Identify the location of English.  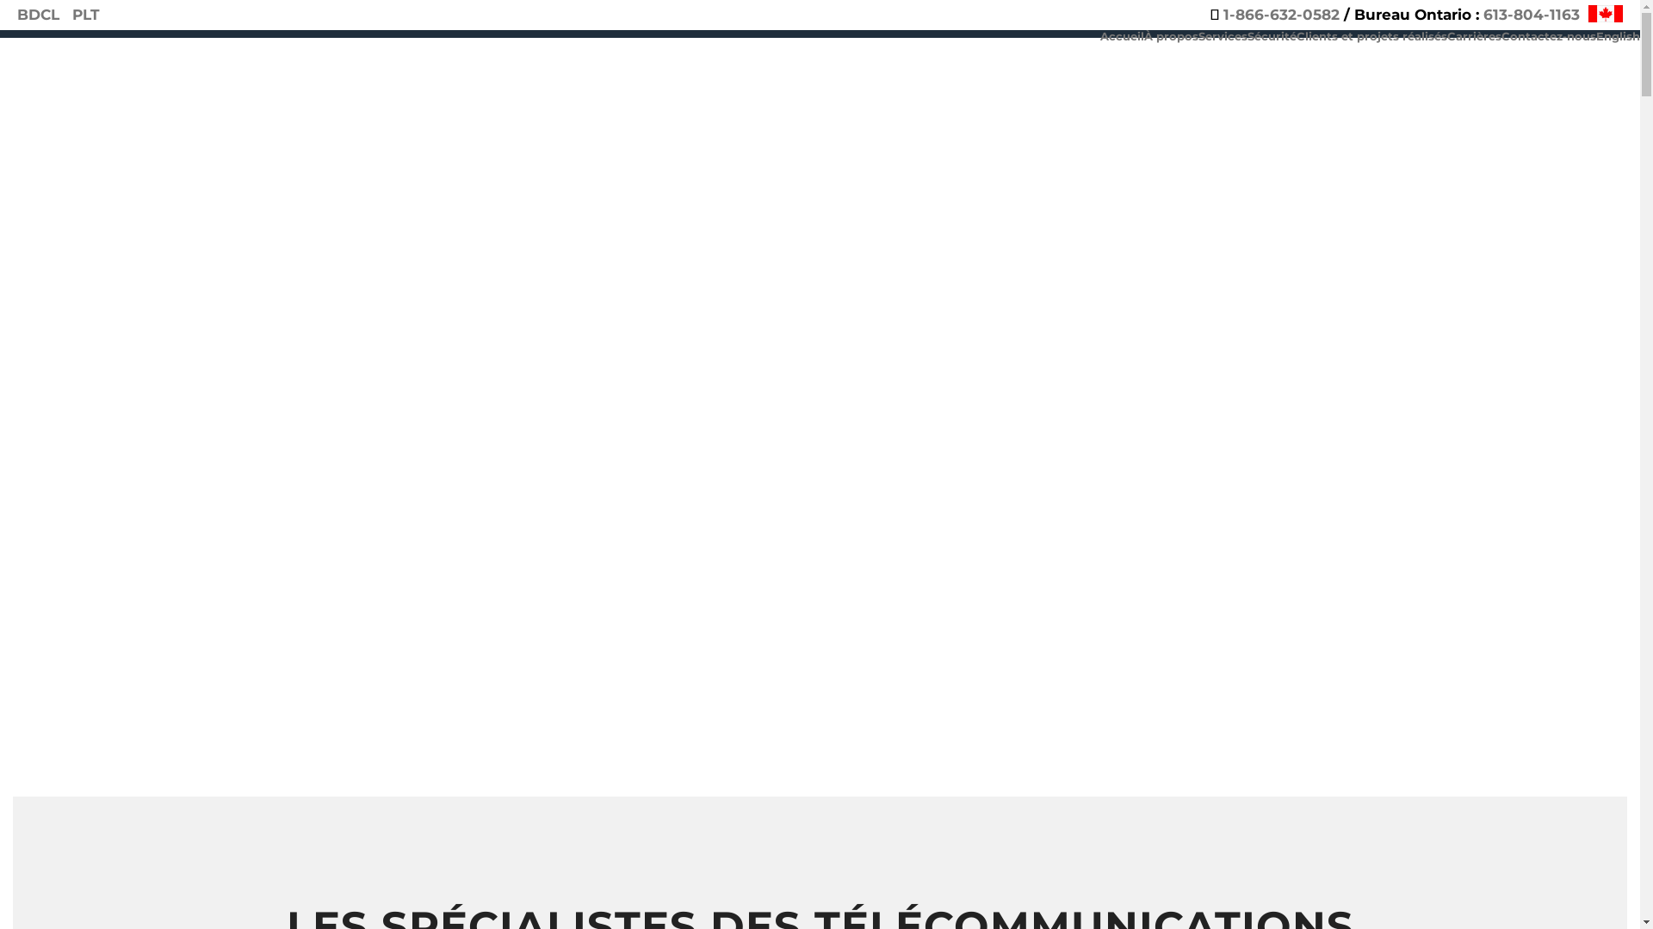
(1619, 34).